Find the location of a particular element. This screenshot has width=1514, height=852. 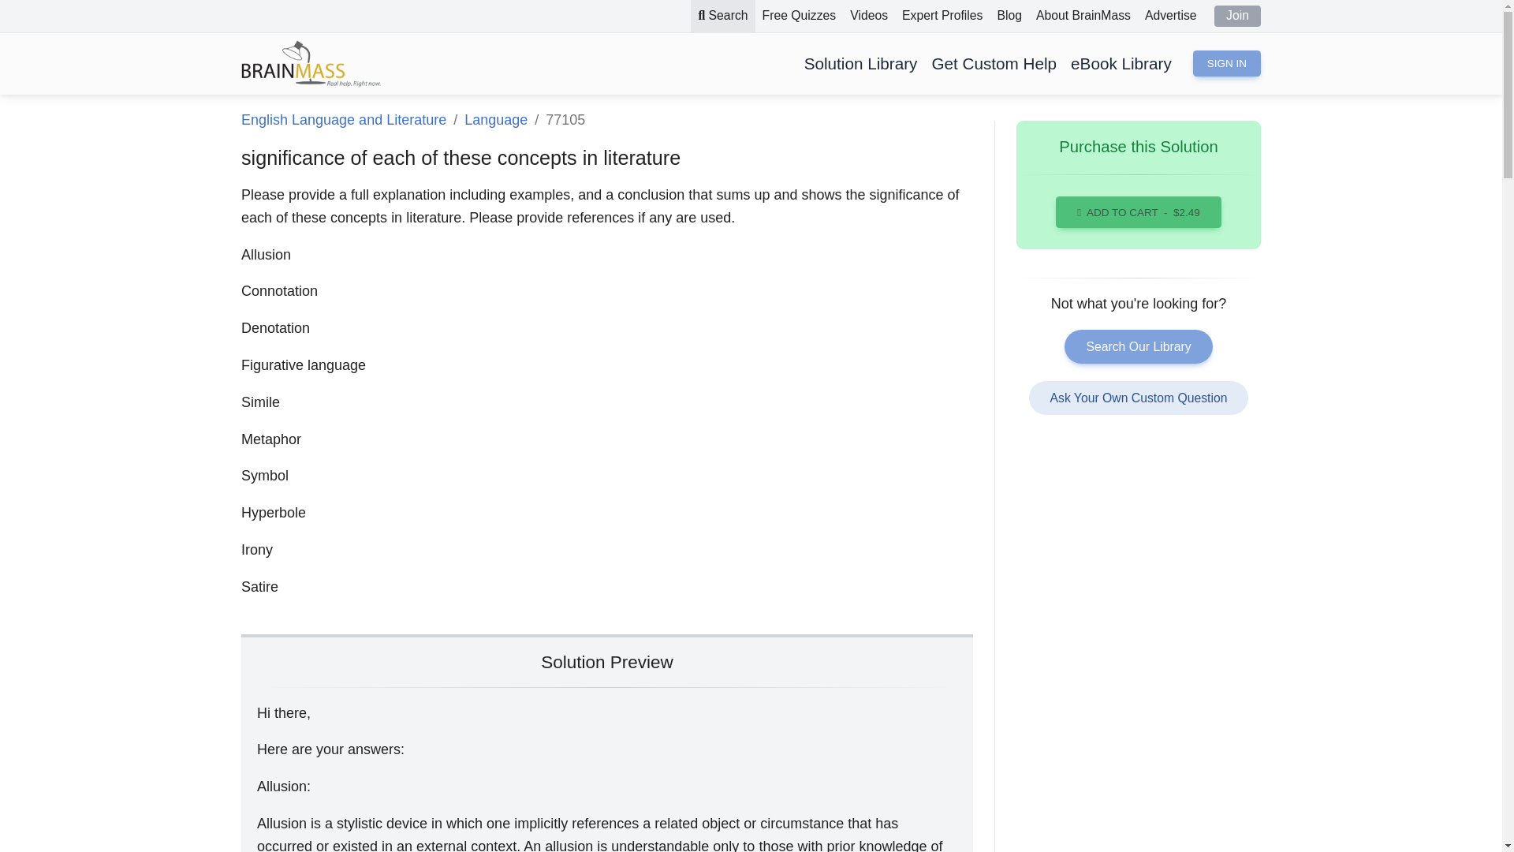

Search is located at coordinates (722, 16).